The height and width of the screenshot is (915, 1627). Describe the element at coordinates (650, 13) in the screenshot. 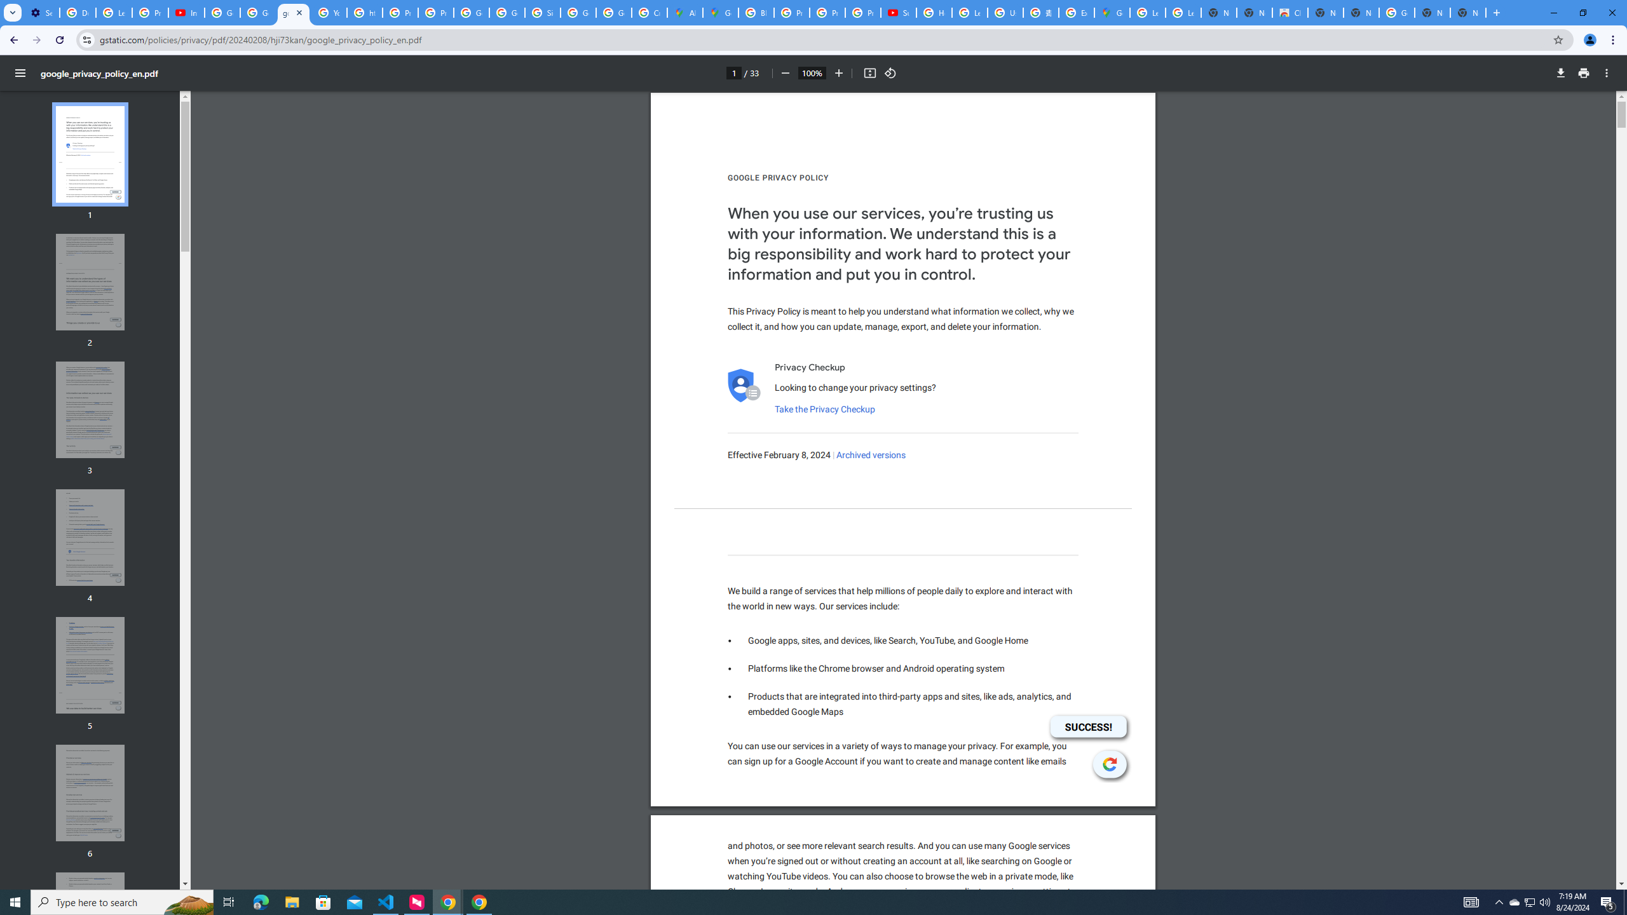

I see `Create your Google Account` at that location.